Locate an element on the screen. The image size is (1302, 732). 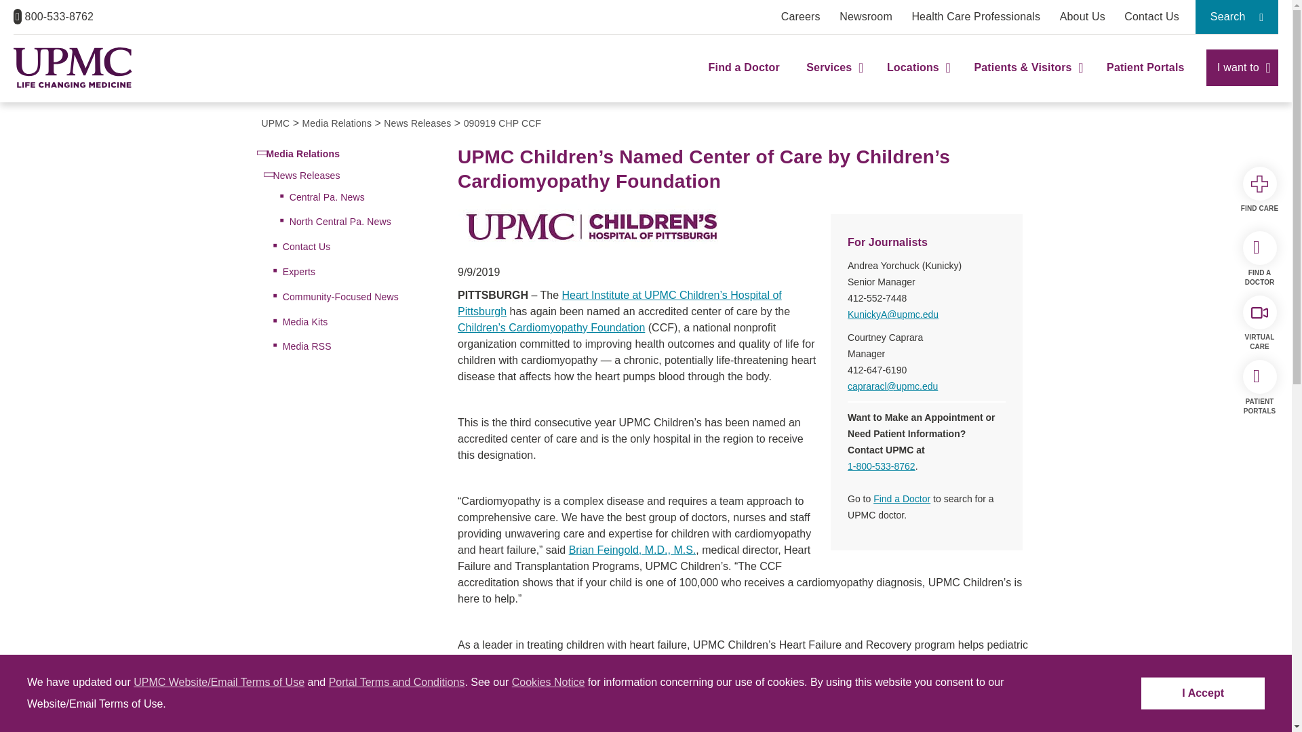
Health Care Professionals is located at coordinates (976, 16).